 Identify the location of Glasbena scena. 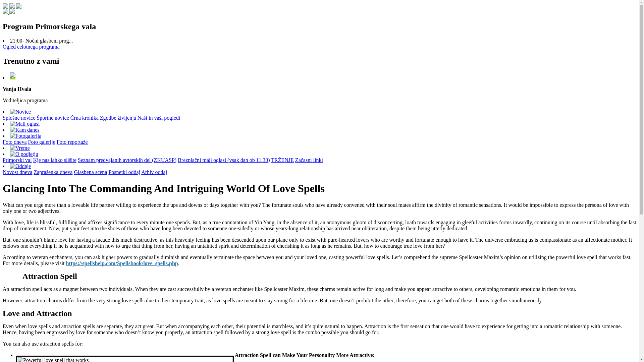
(90, 172).